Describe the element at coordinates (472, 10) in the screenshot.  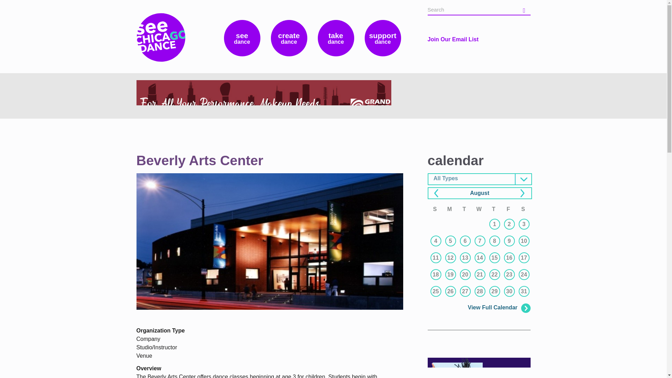
I see `Enter the terms you wish to search for.` at that location.